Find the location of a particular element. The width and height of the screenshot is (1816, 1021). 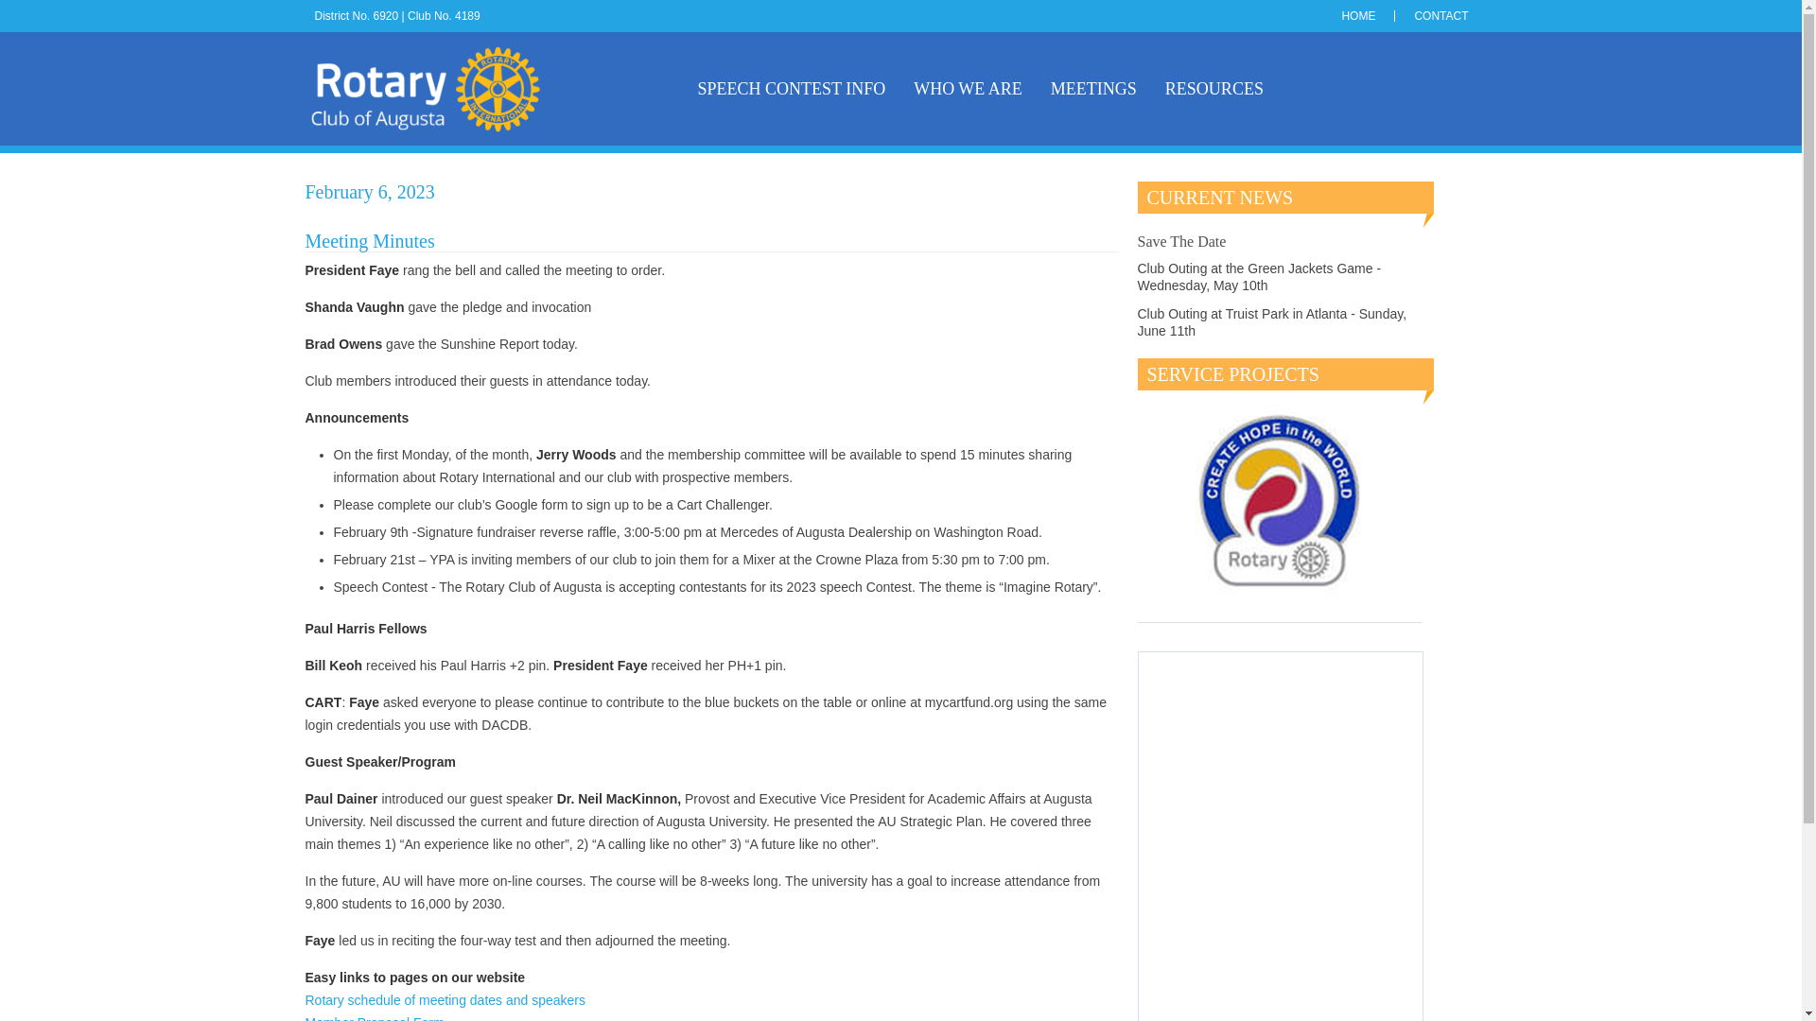

SPEECH CONTEST INFO is located at coordinates (791, 89).